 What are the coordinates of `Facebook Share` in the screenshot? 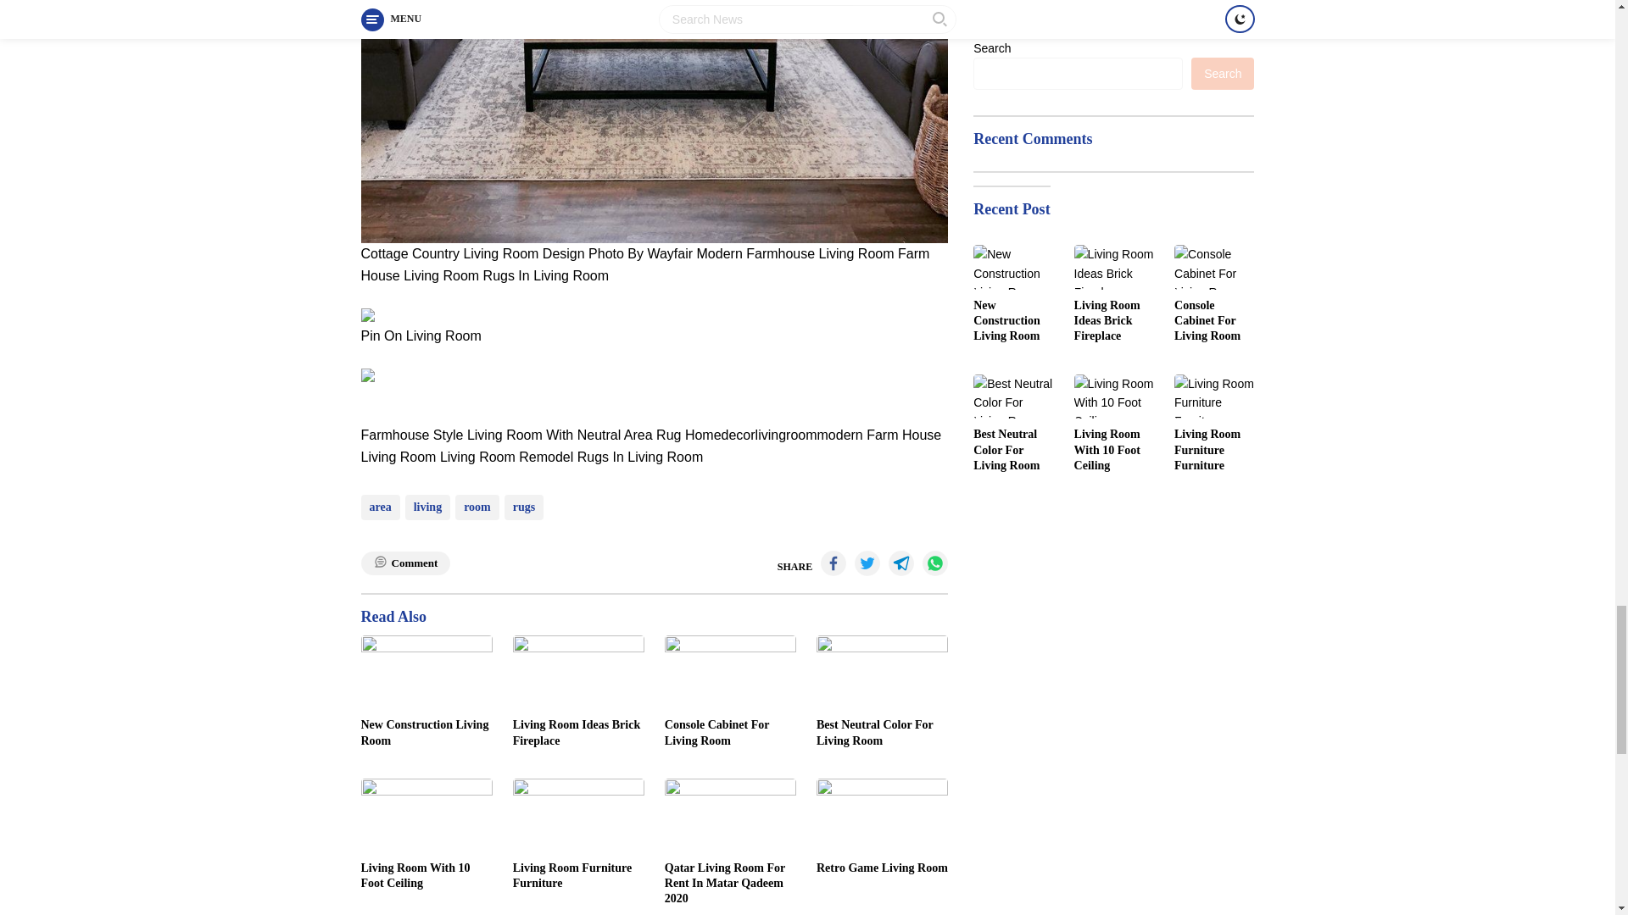 It's located at (833, 563).